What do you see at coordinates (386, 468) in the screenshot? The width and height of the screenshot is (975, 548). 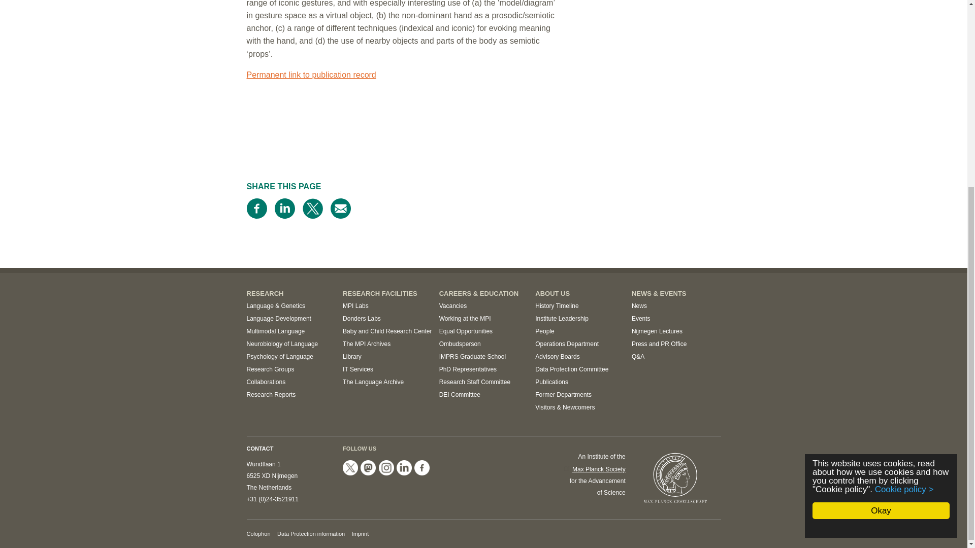 I see `Instagram` at bounding box center [386, 468].